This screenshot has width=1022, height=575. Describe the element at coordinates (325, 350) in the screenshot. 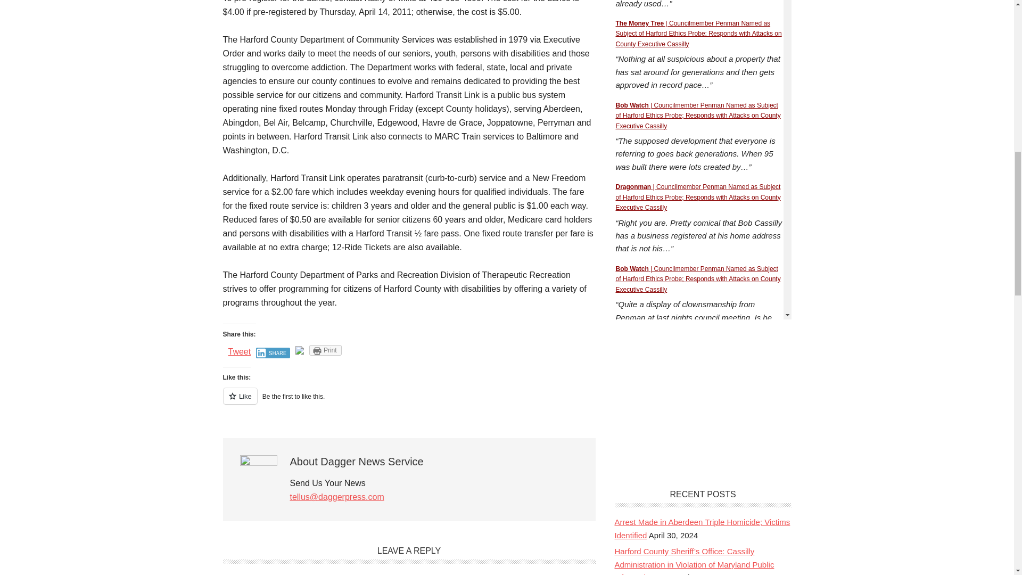

I see `Click to print` at that location.